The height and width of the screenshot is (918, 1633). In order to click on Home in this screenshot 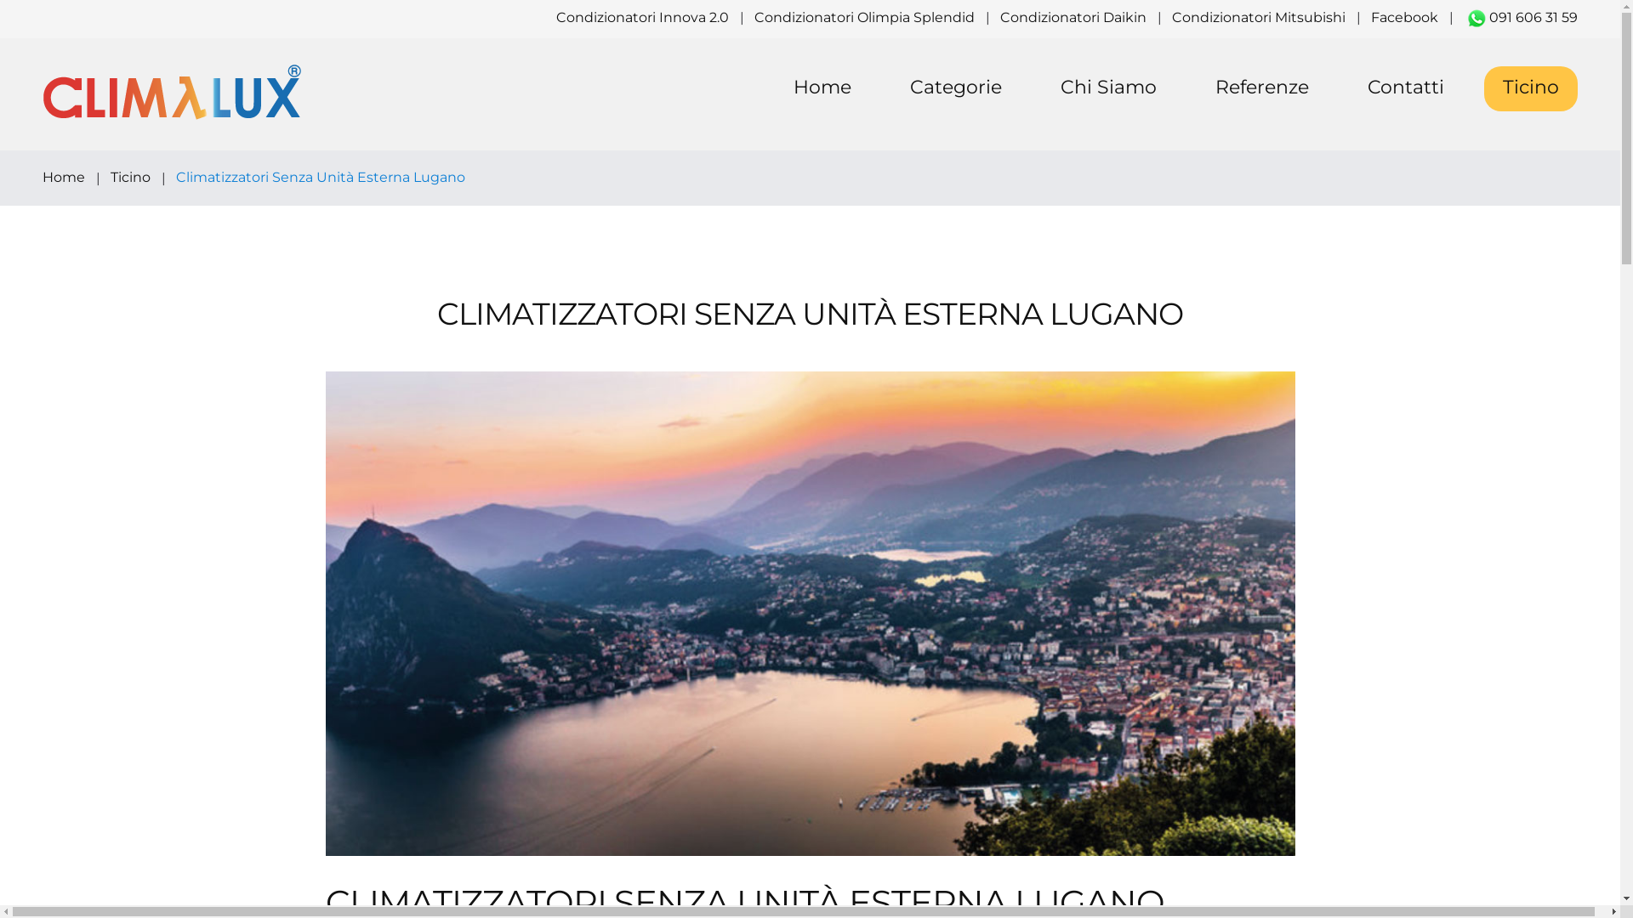, I will do `click(822, 88)`.